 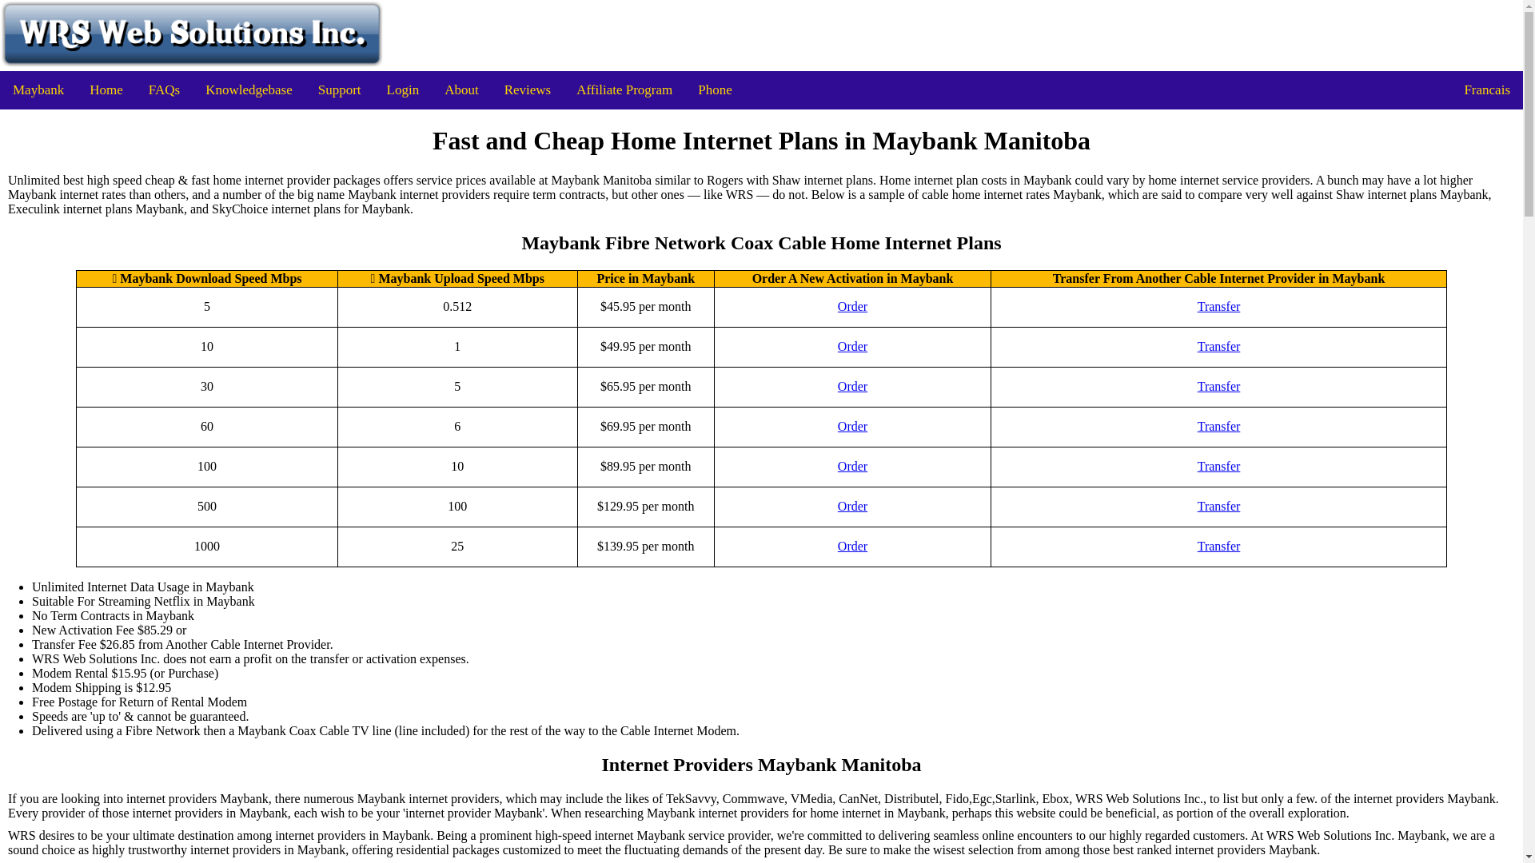 What do you see at coordinates (1218, 466) in the screenshot?
I see `Transfer` at bounding box center [1218, 466].